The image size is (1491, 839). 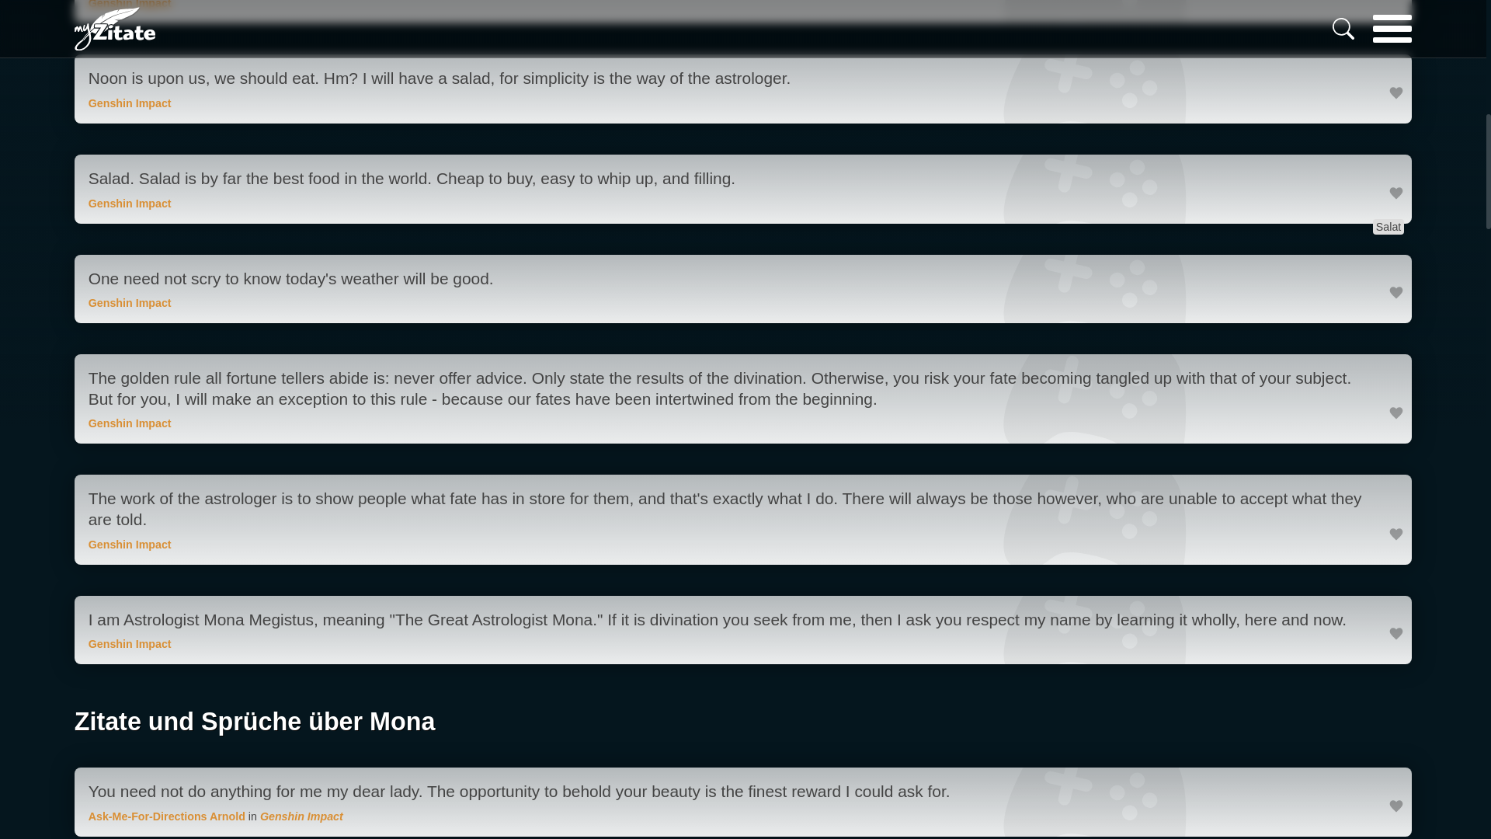 What do you see at coordinates (129, 204) in the screenshot?
I see `Genshin Impact` at bounding box center [129, 204].